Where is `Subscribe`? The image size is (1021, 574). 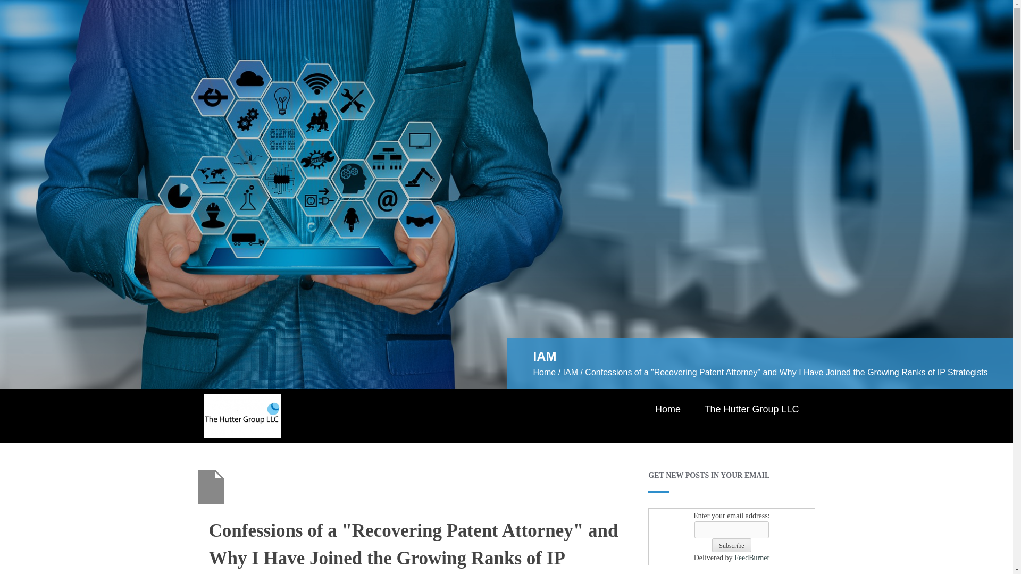
Subscribe is located at coordinates (731, 545).